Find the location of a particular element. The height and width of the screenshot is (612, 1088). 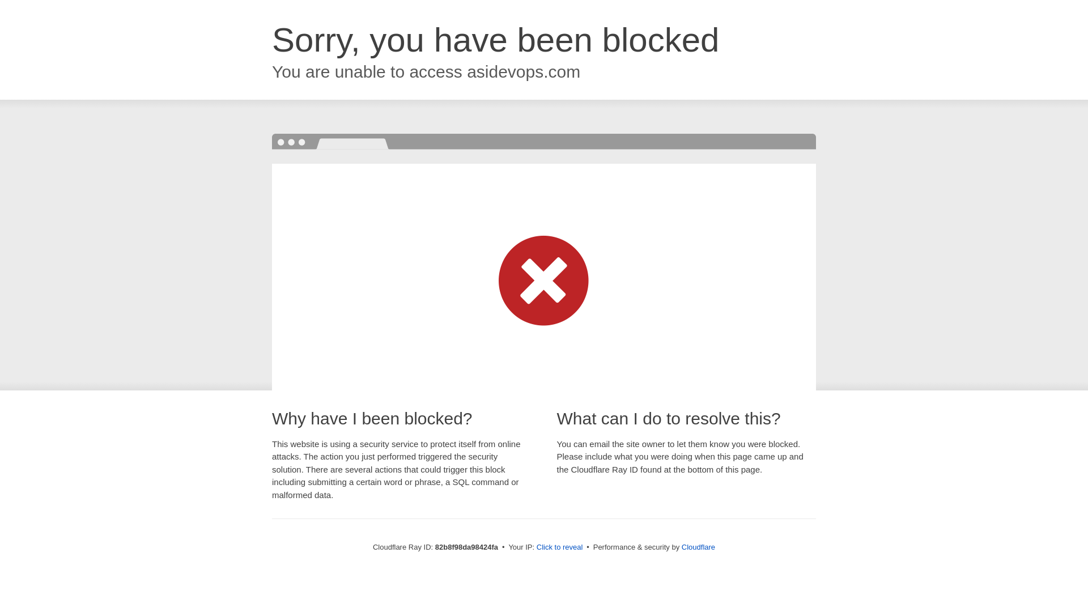

Click to reveal is located at coordinates (560, 547).